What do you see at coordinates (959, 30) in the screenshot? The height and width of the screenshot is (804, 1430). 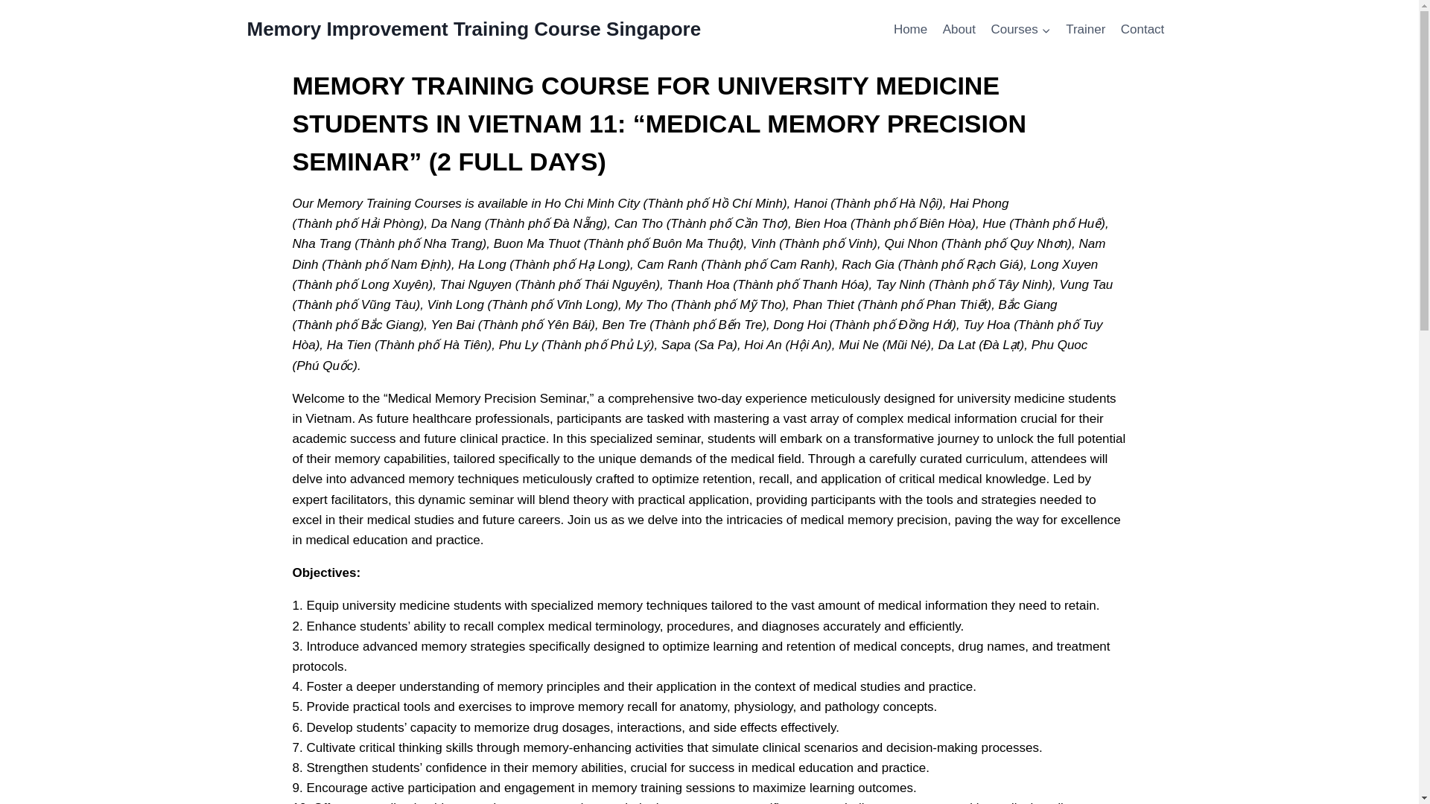 I see `About` at bounding box center [959, 30].